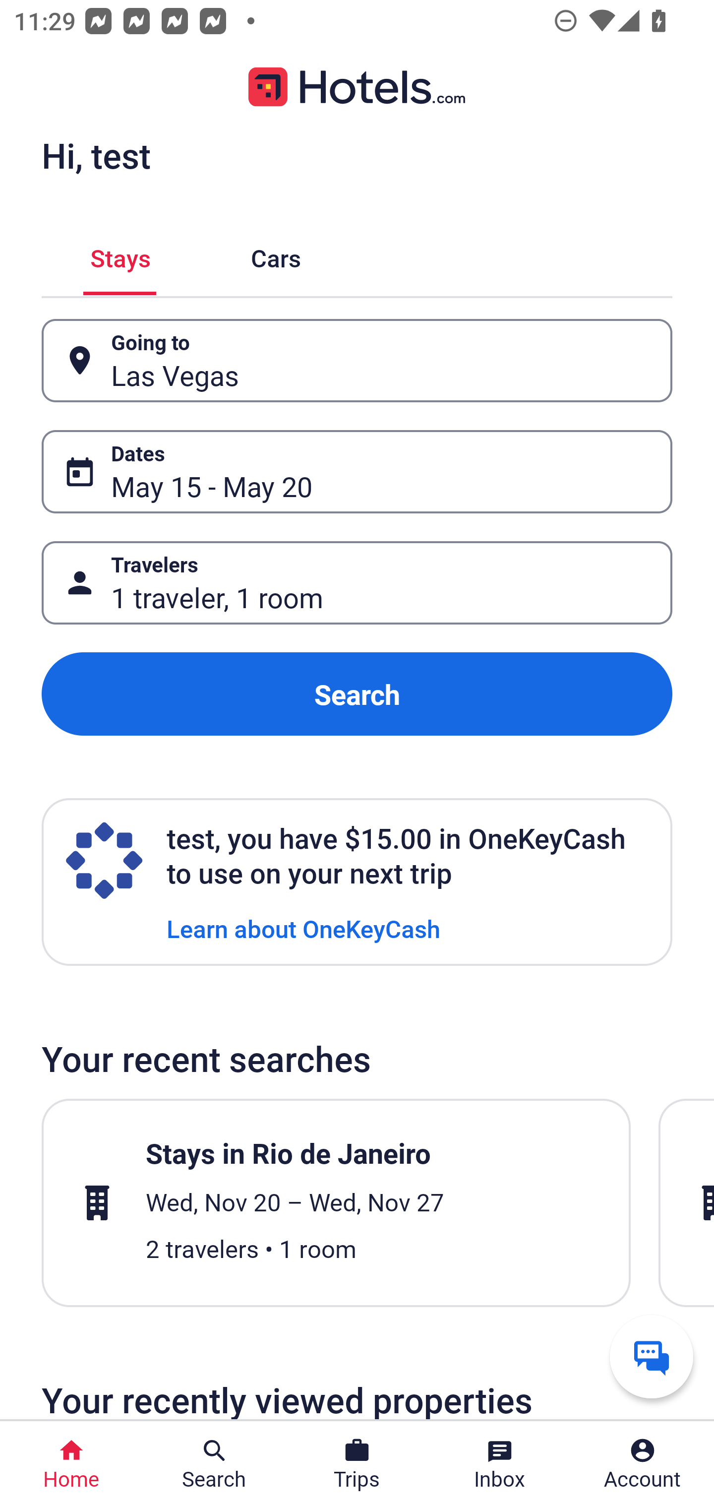 The width and height of the screenshot is (714, 1508). Describe the element at coordinates (214, 1464) in the screenshot. I see `Search Search Button` at that location.